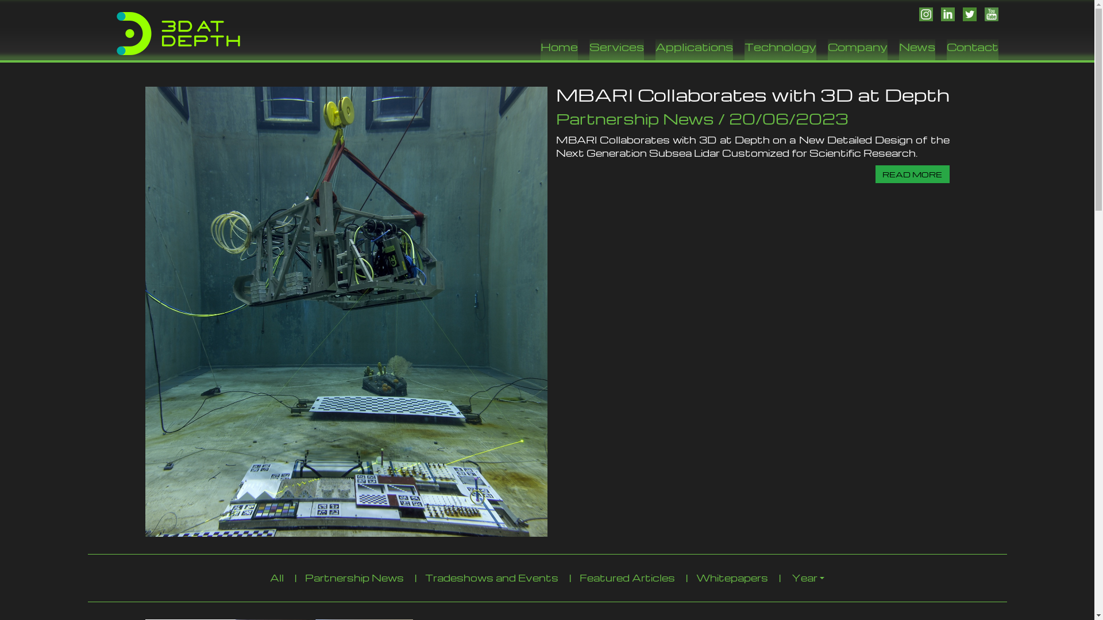 This screenshot has height=620, width=1103. What do you see at coordinates (973, 49) in the screenshot?
I see `Contact` at bounding box center [973, 49].